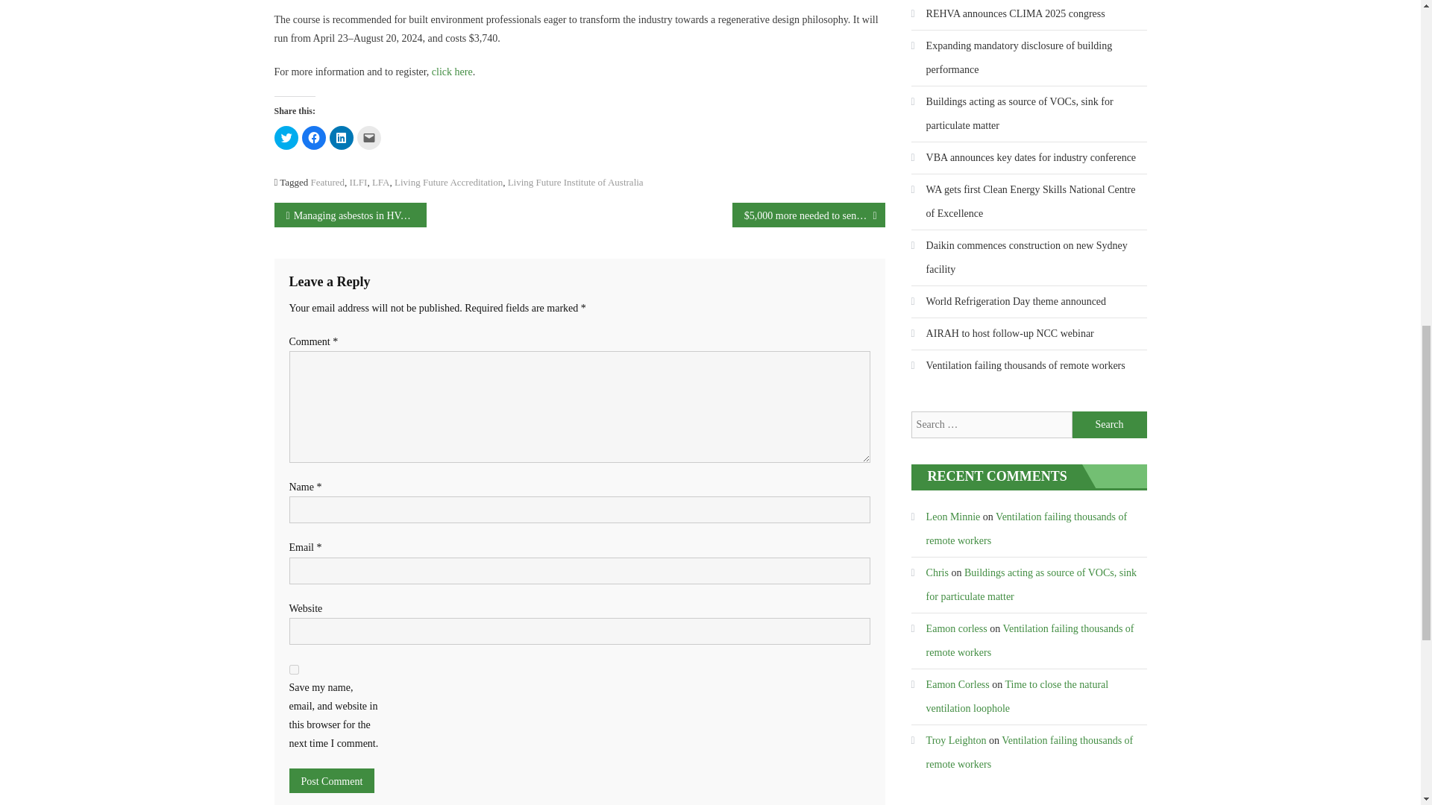  Describe the element at coordinates (448, 182) in the screenshot. I see `Living Future Accreditation` at that location.